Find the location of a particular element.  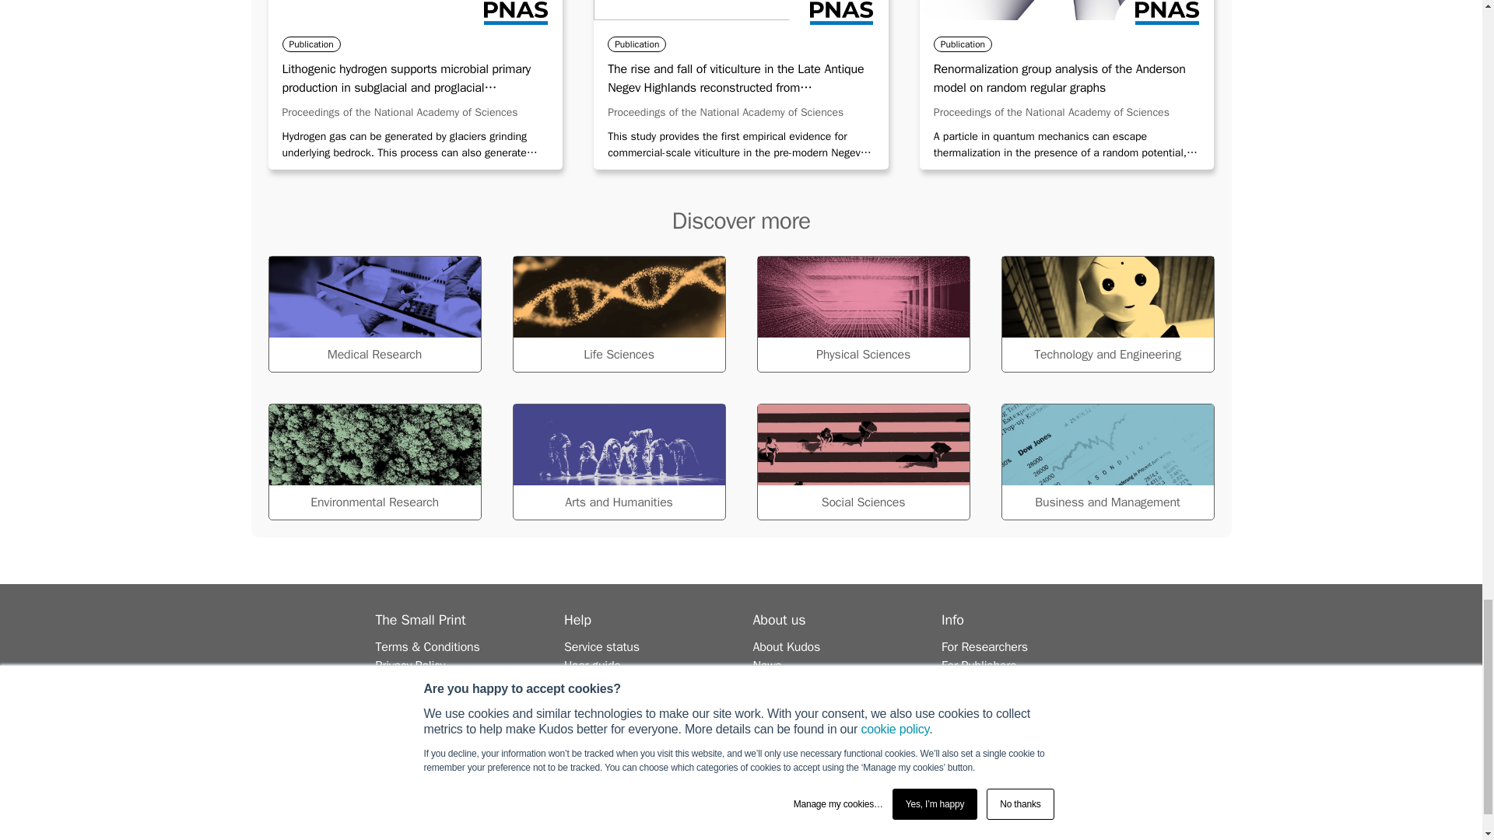

Technology and Engineering is located at coordinates (1106, 314).